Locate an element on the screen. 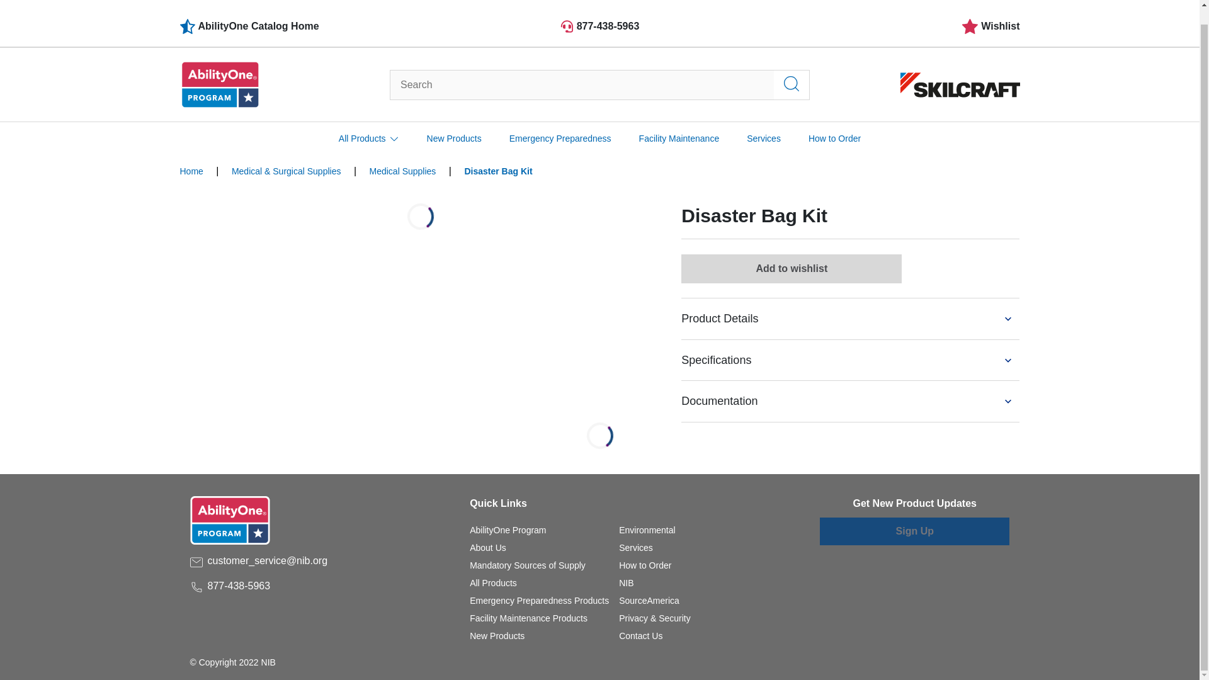 The image size is (1209, 680). How to Order is located at coordinates (645, 565).